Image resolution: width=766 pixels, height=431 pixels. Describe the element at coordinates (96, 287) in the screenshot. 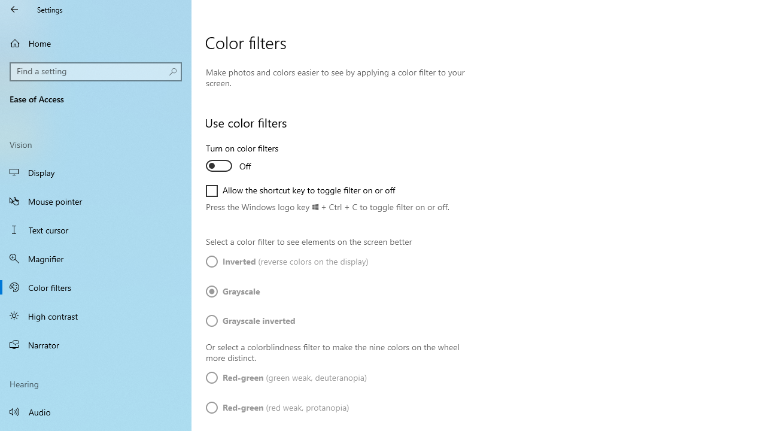

I see `Color filters` at that location.